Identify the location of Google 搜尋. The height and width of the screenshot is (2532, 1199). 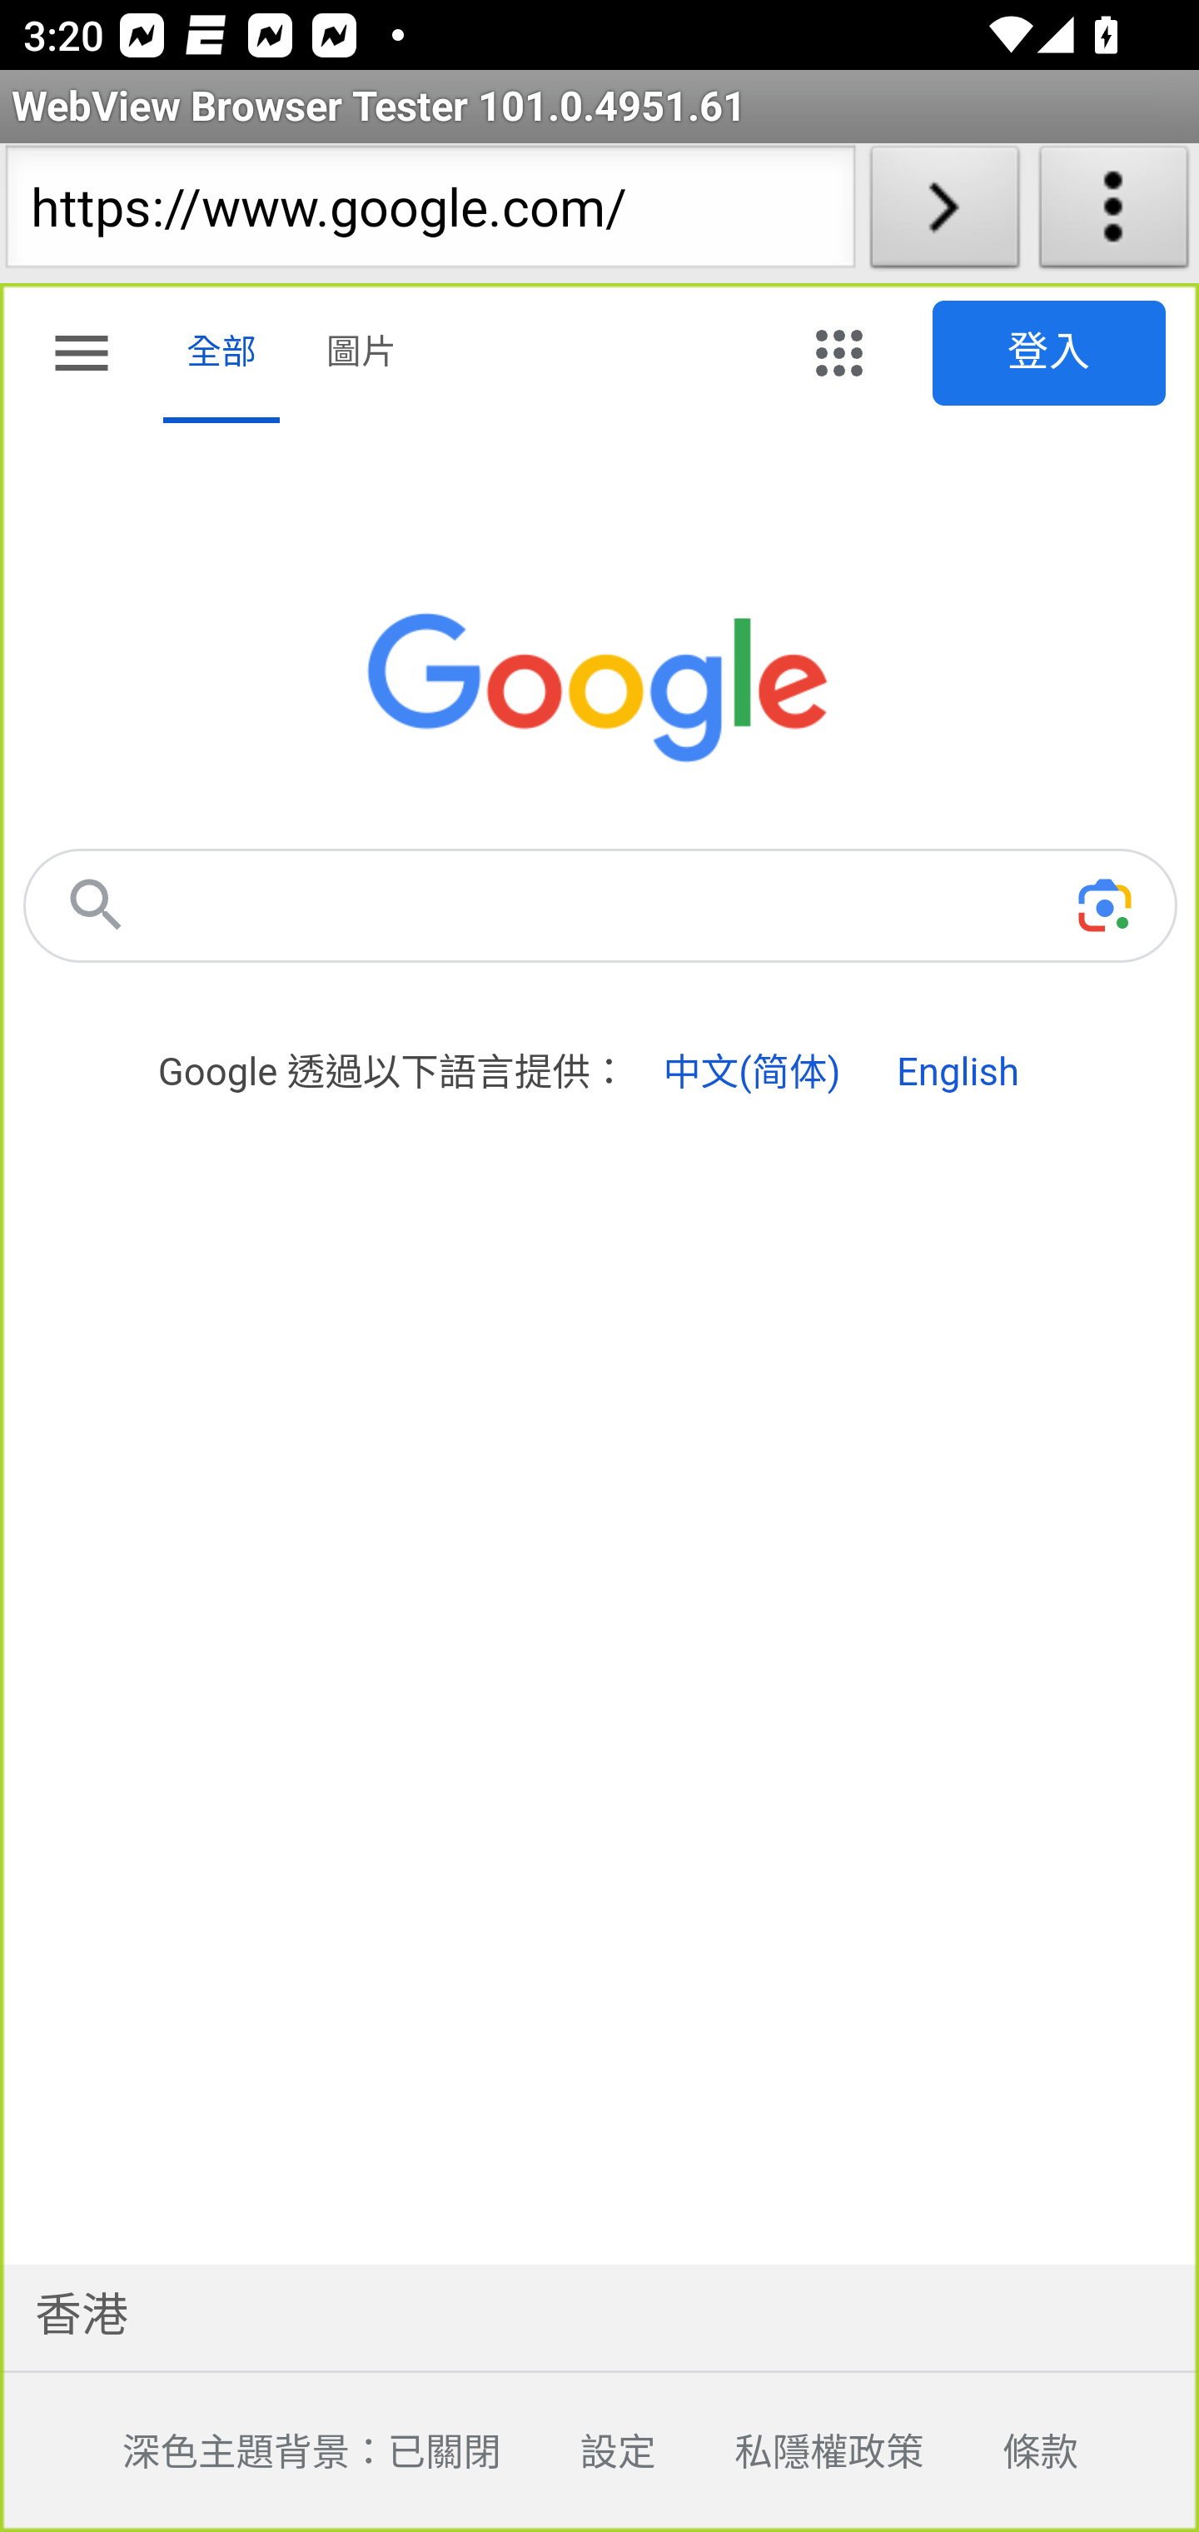
(96, 905).